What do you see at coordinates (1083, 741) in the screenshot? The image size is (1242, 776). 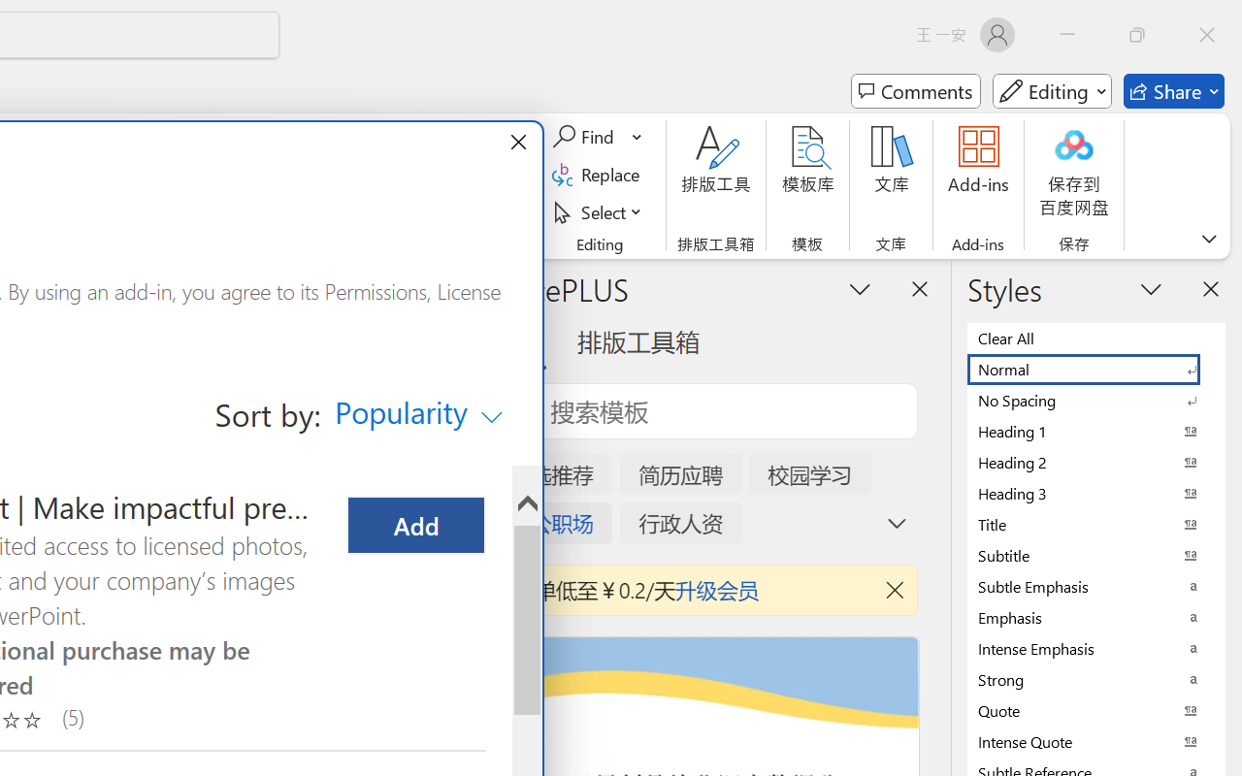 I see `Class: NetUIImage` at bounding box center [1083, 741].